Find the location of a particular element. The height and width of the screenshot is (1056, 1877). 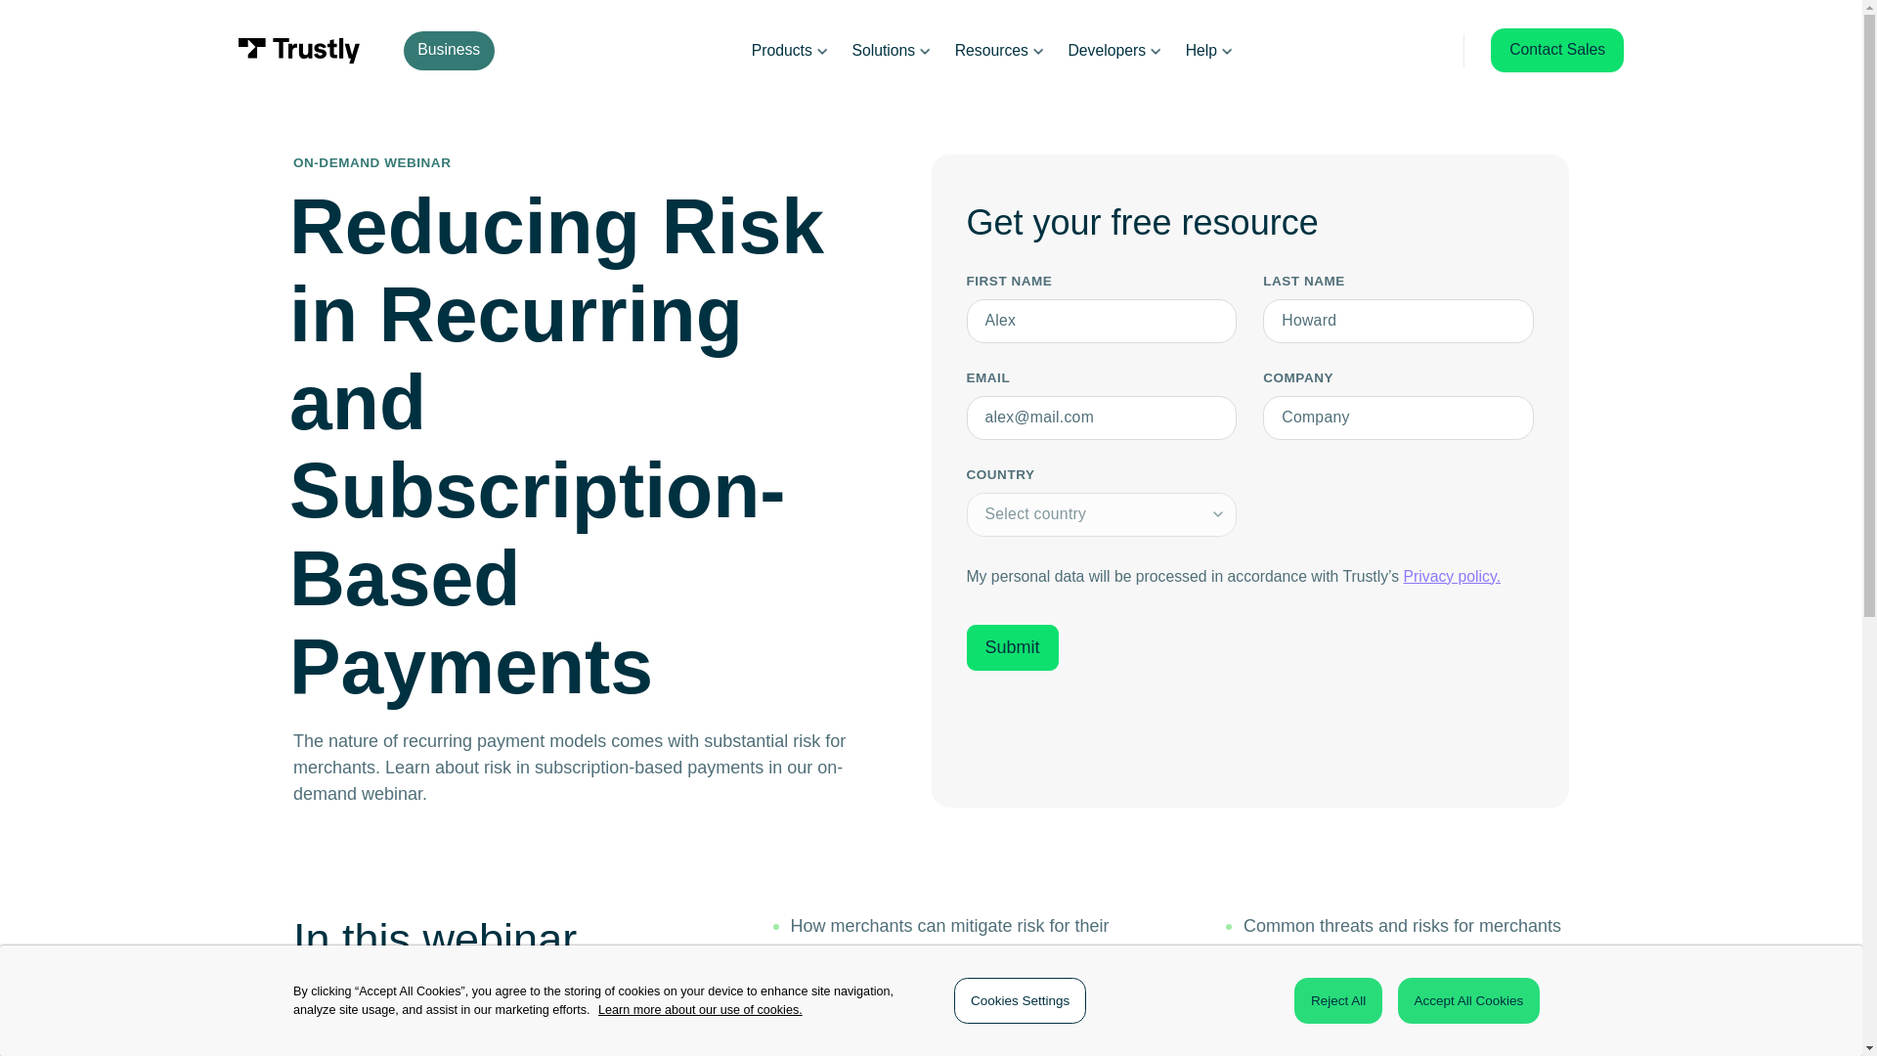

Personal is located at coordinates (551, 51).